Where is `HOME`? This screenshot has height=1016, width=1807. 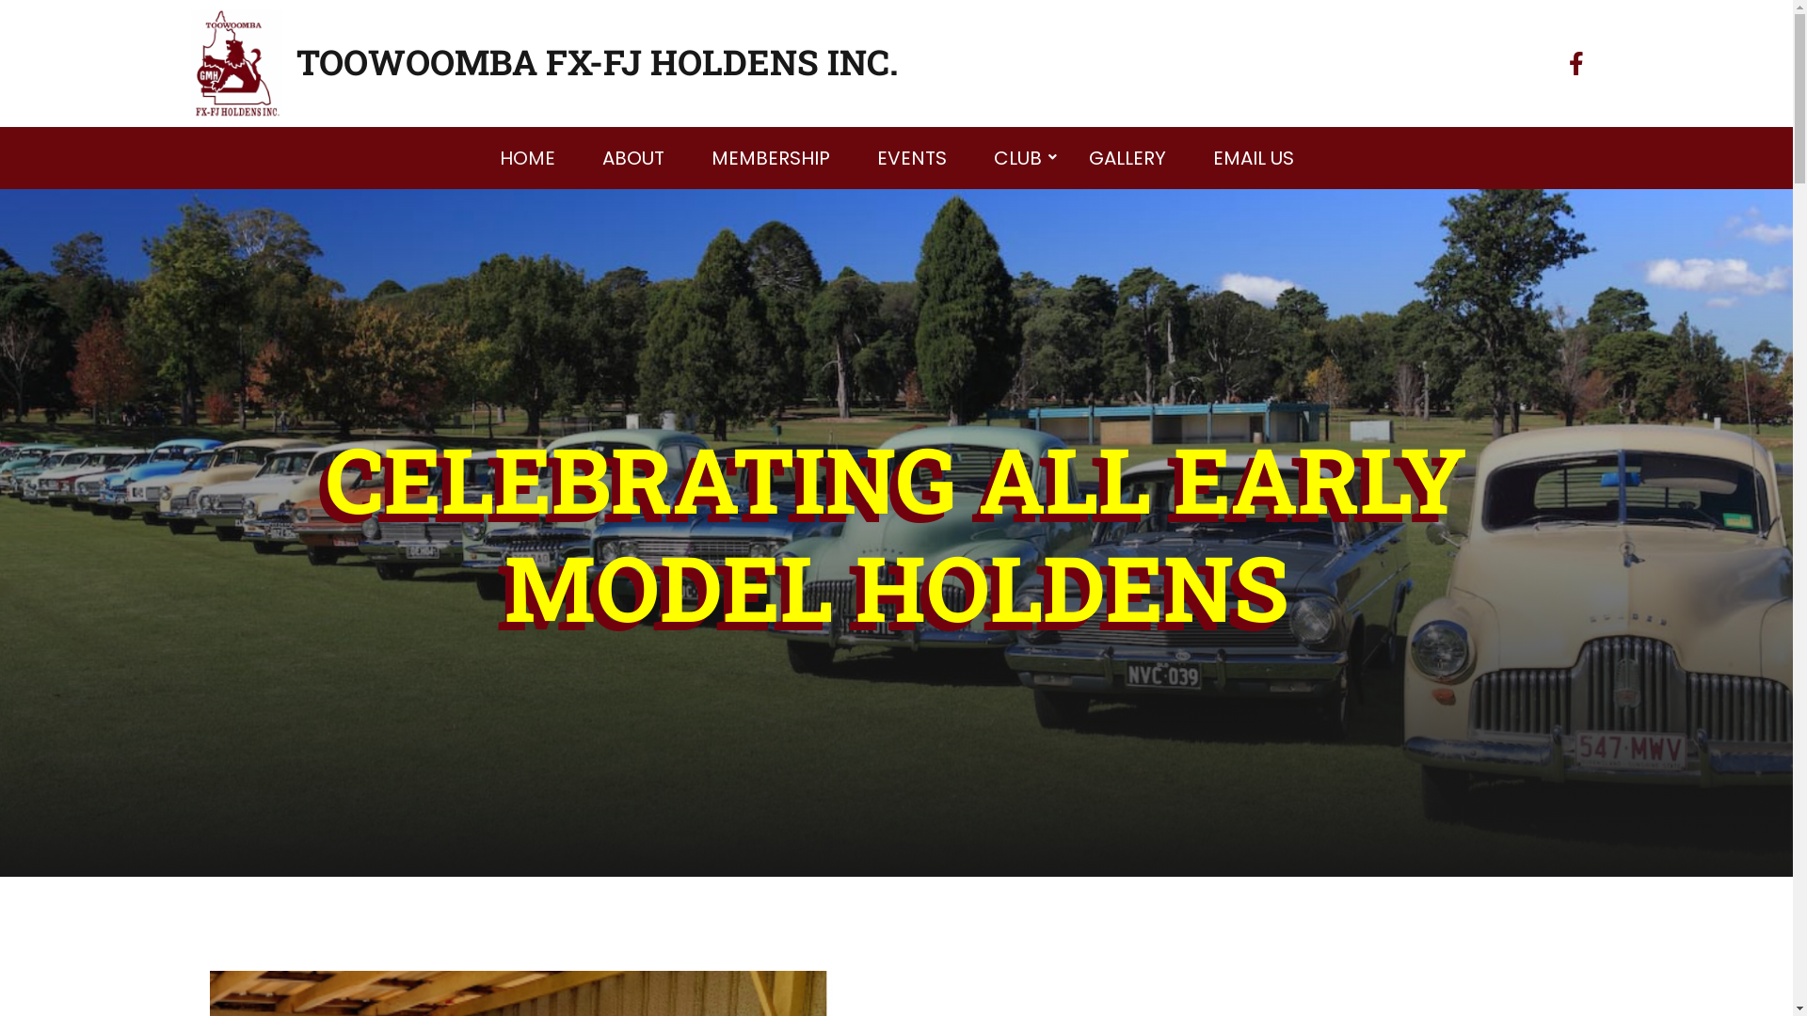 HOME is located at coordinates (527, 158).